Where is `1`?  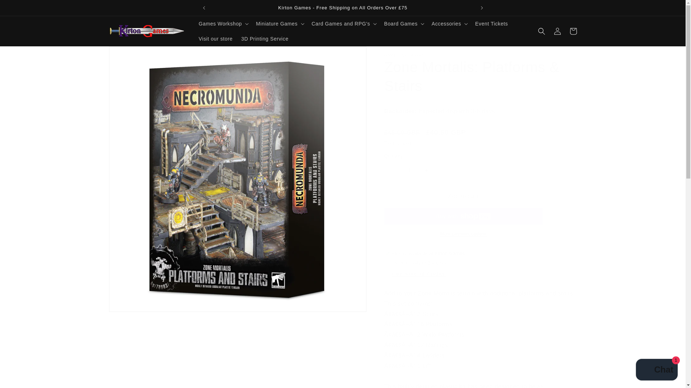
1 is located at coordinates (410, 170).